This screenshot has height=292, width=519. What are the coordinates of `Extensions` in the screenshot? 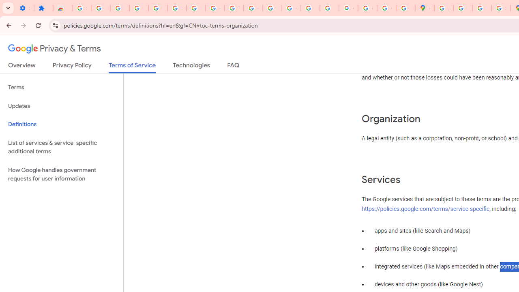 It's located at (43, 8).